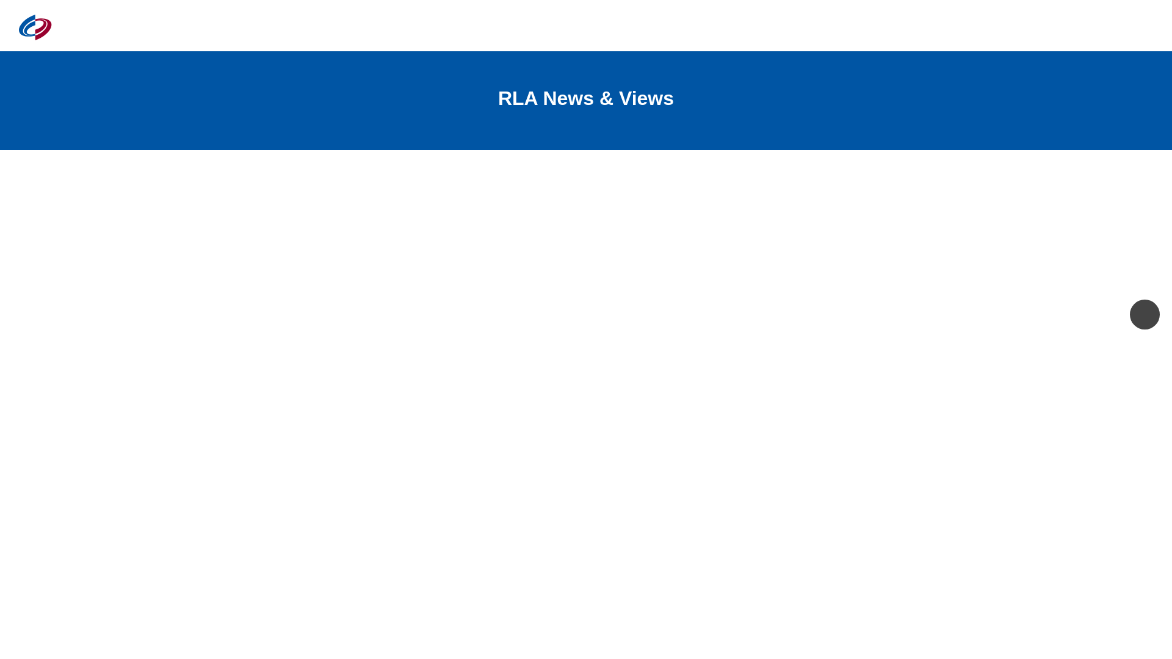 The height and width of the screenshot is (659, 1172). What do you see at coordinates (654, 26) in the screenshot?
I see `Events` at bounding box center [654, 26].